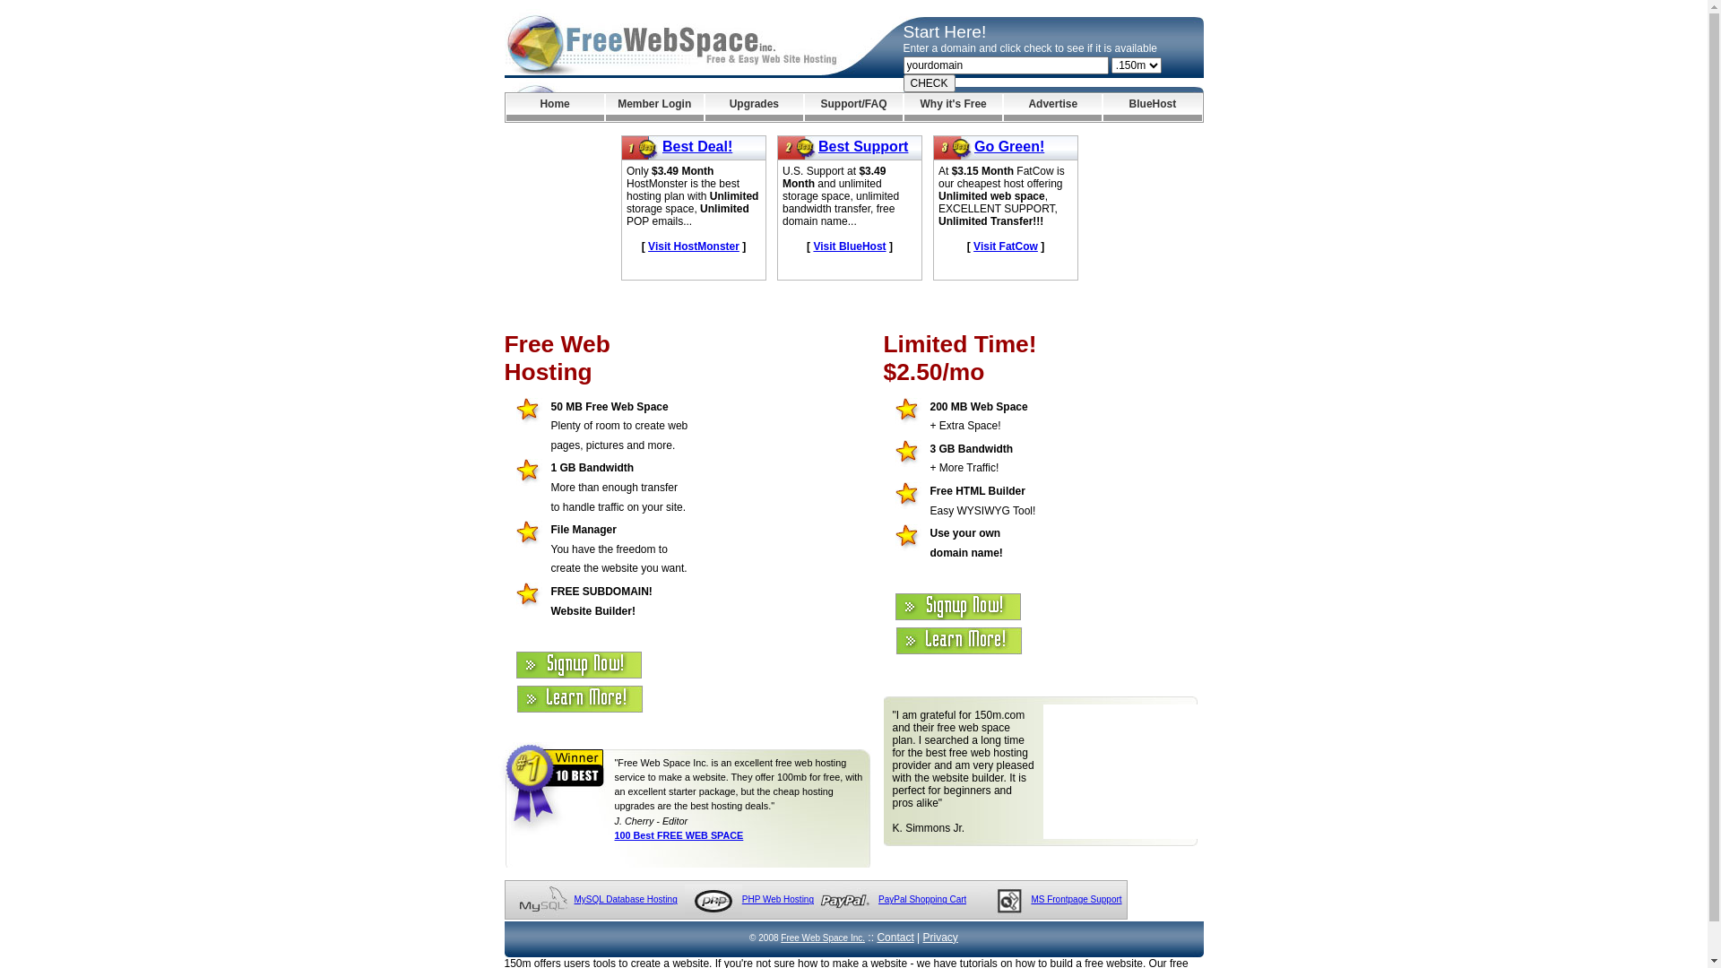 This screenshot has width=1721, height=968. What do you see at coordinates (941, 938) in the screenshot?
I see `Privacy` at bounding box center [941, 938].